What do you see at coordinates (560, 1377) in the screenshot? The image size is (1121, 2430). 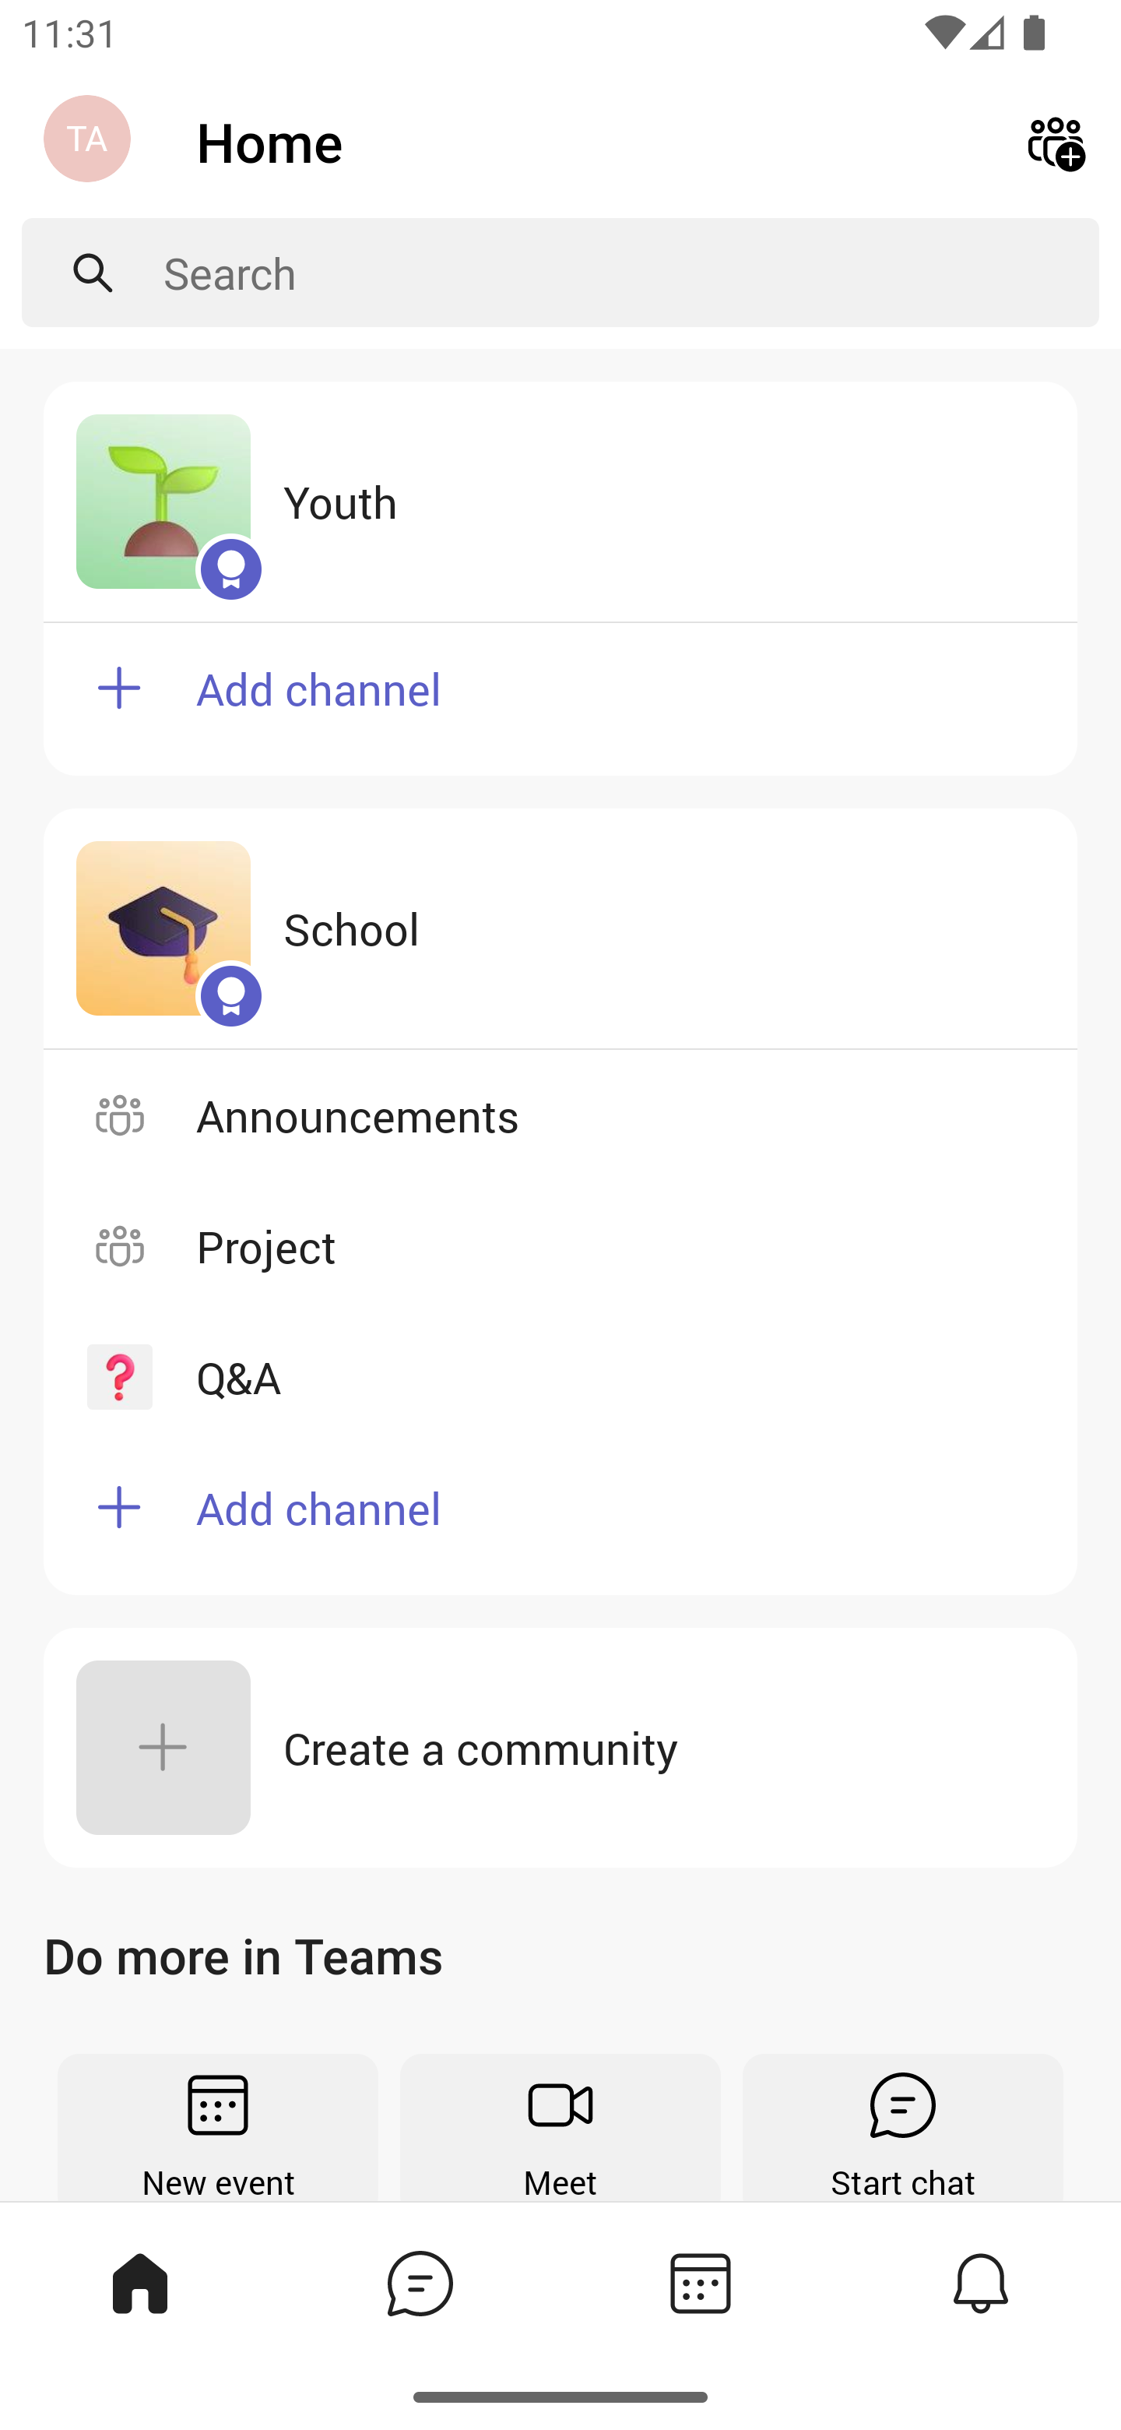 I see `Q&A Channel. Q&A` at bounding box center [560, 1377].